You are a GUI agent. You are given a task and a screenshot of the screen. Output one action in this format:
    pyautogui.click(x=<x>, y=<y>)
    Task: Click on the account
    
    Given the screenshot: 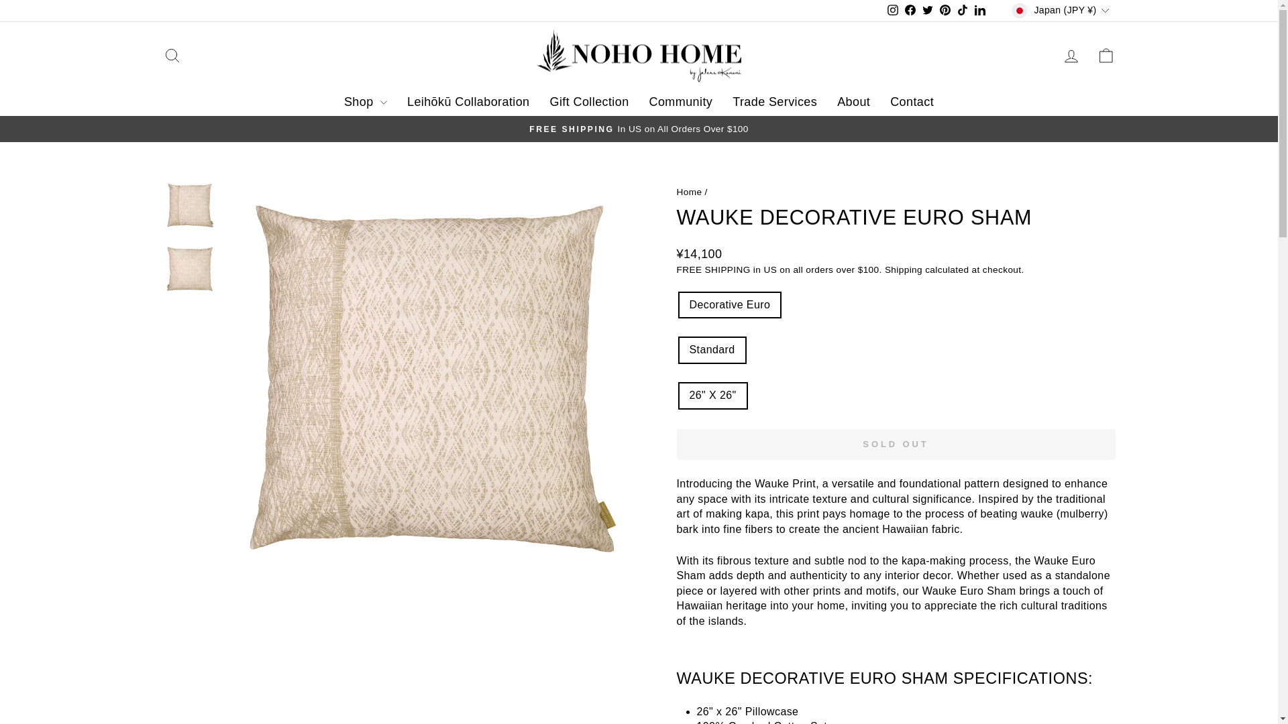 What is the action you would take?
    pyautogui.click(x=1071, y=56)
    